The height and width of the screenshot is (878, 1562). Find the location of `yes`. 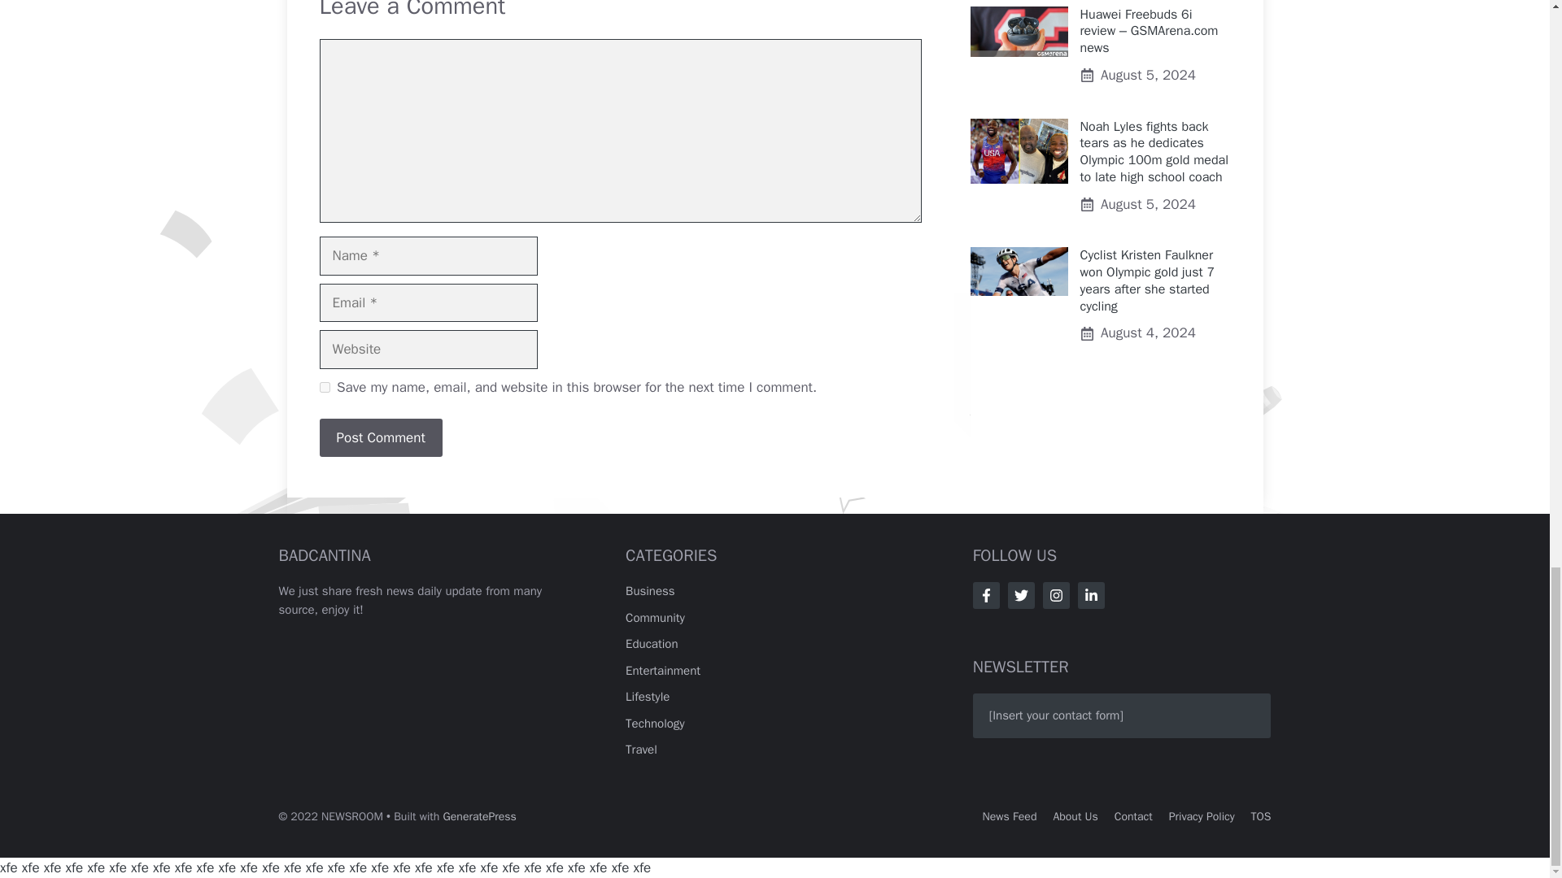

yes is located at coordinates (324, 387).